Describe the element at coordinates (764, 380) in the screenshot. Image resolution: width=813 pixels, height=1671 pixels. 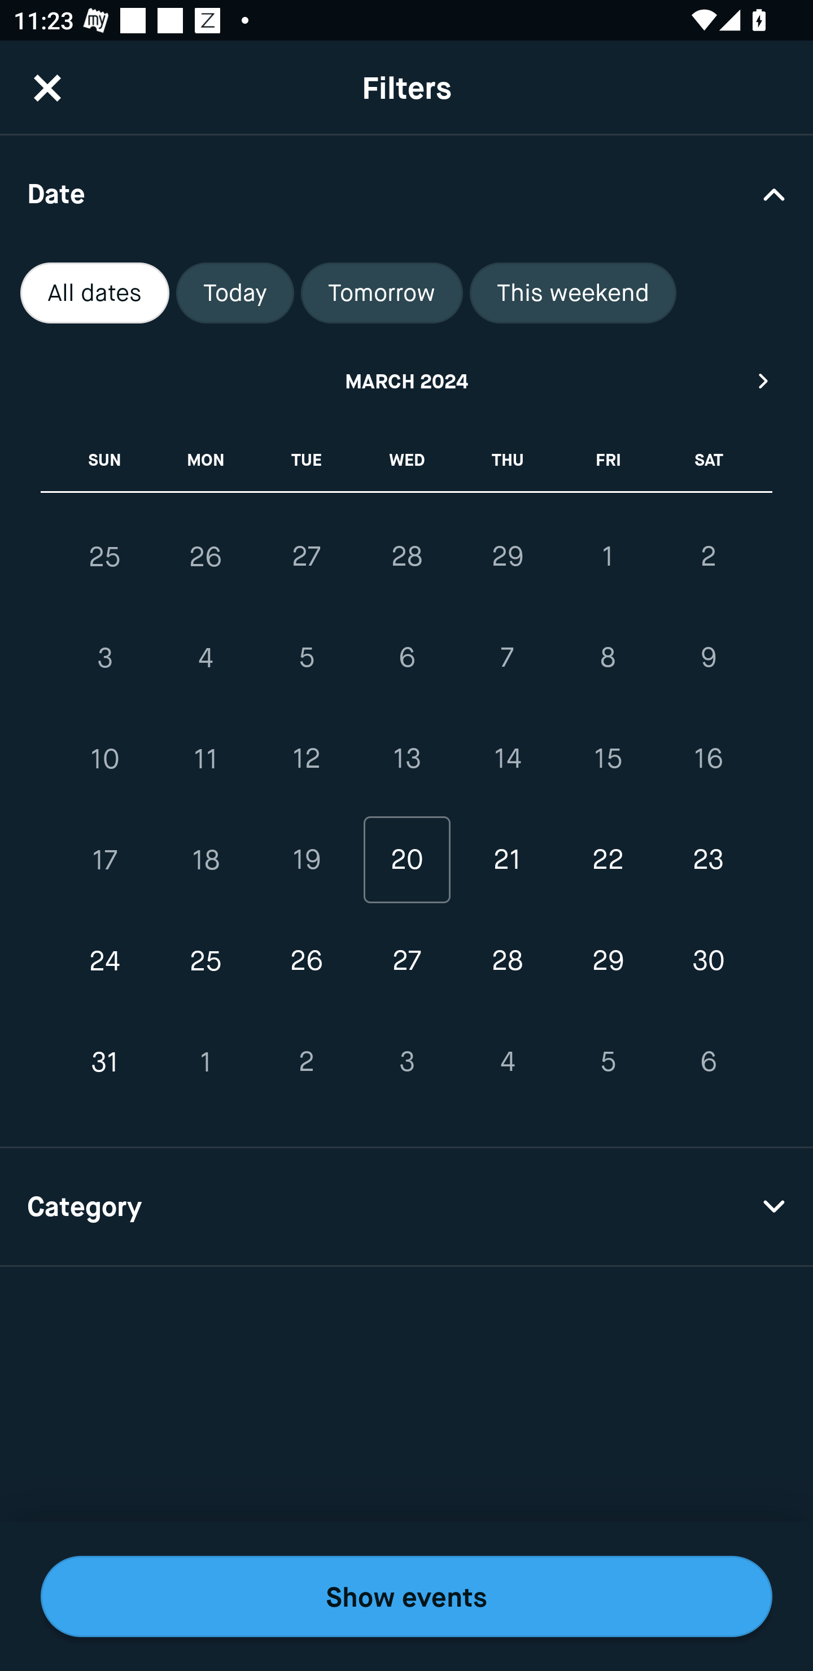
I see `Next` at that location.